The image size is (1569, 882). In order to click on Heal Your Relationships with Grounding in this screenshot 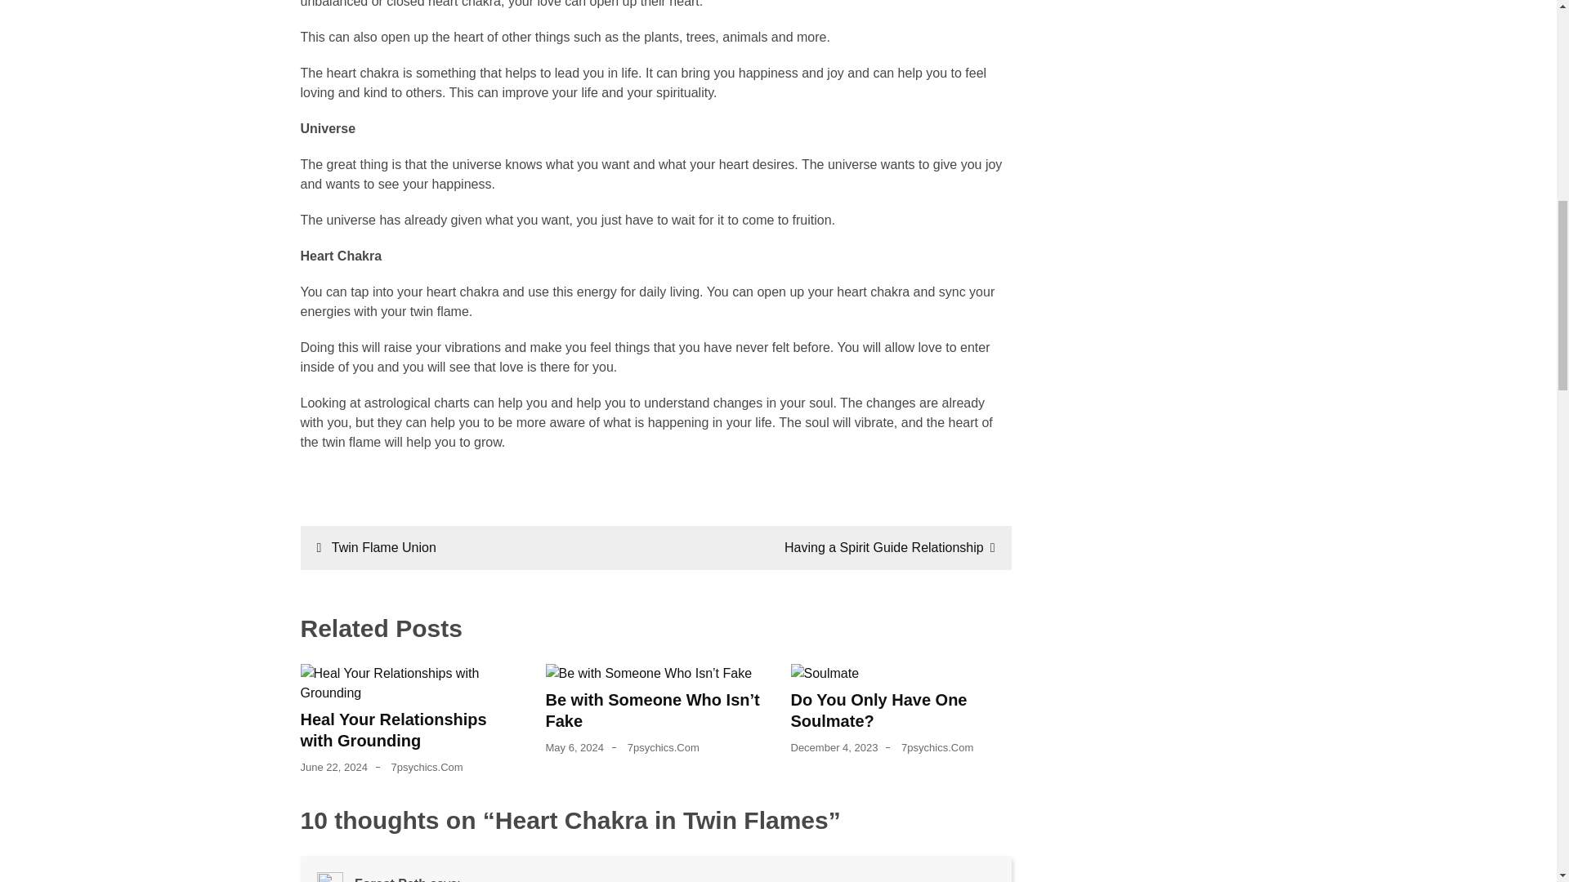, I will do `click(394, 730)`.